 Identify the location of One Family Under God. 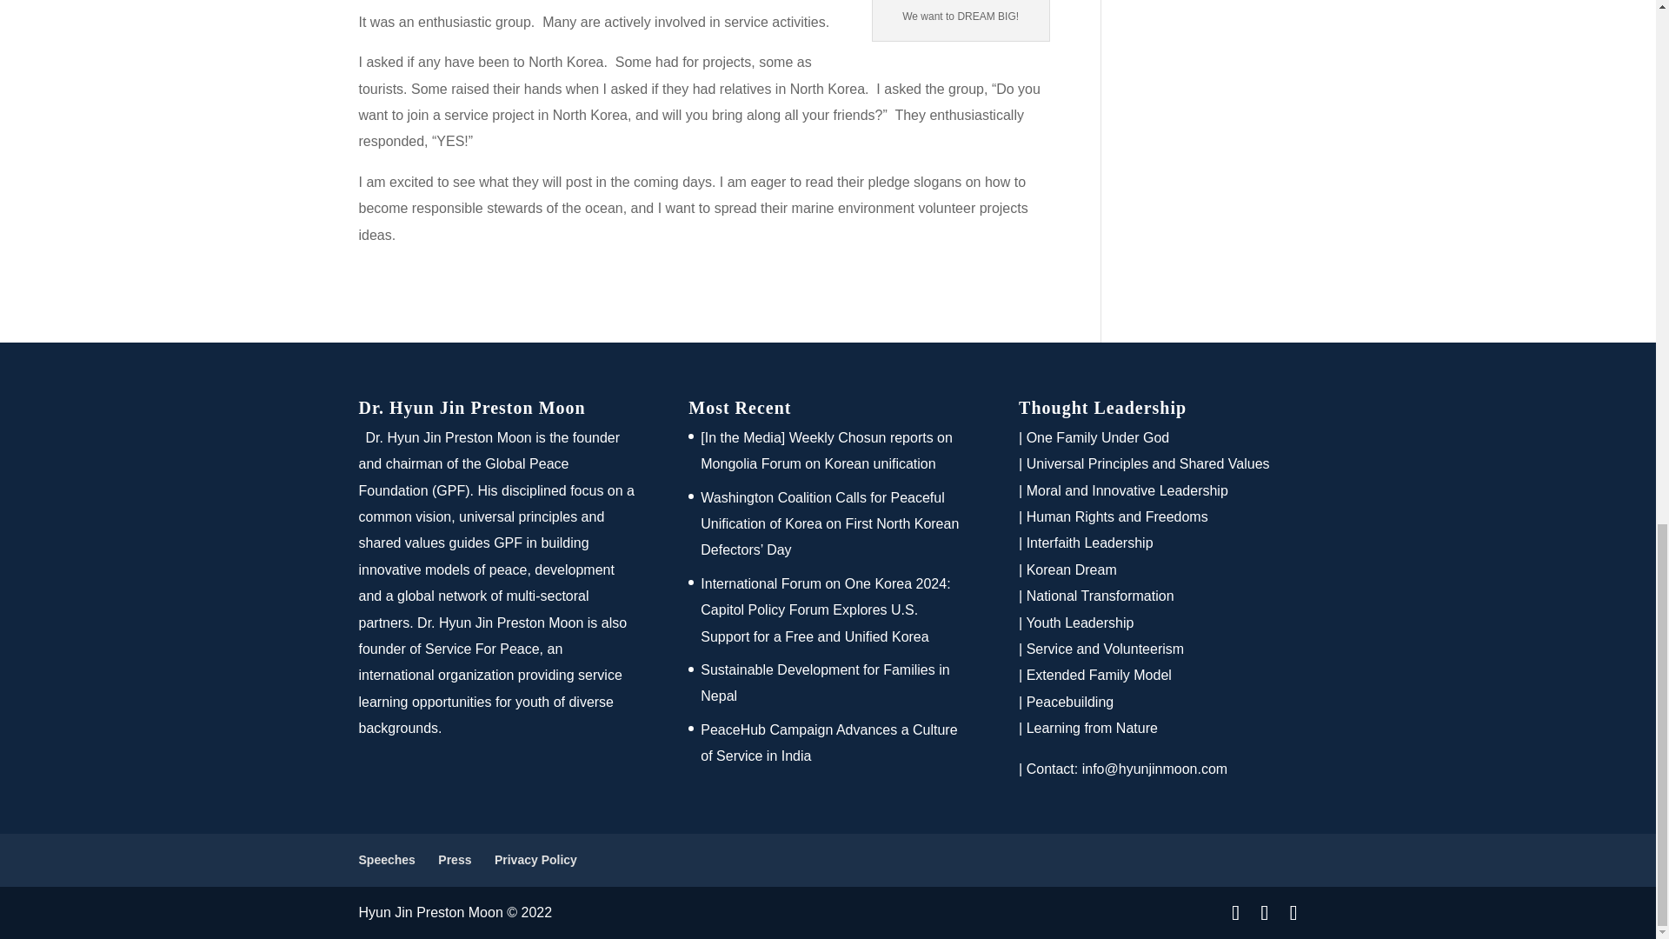
(1097, 436).